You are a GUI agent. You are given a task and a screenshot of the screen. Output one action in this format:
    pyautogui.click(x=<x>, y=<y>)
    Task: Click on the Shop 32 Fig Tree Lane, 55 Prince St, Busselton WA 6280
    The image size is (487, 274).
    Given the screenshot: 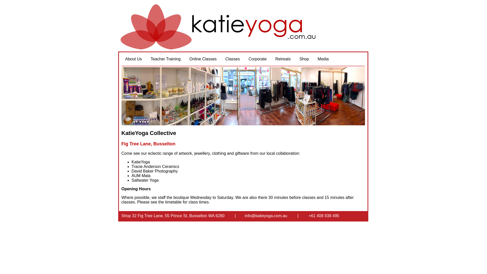 What is the action you would take?
    pyautogui.click(x=173, y=216)
    